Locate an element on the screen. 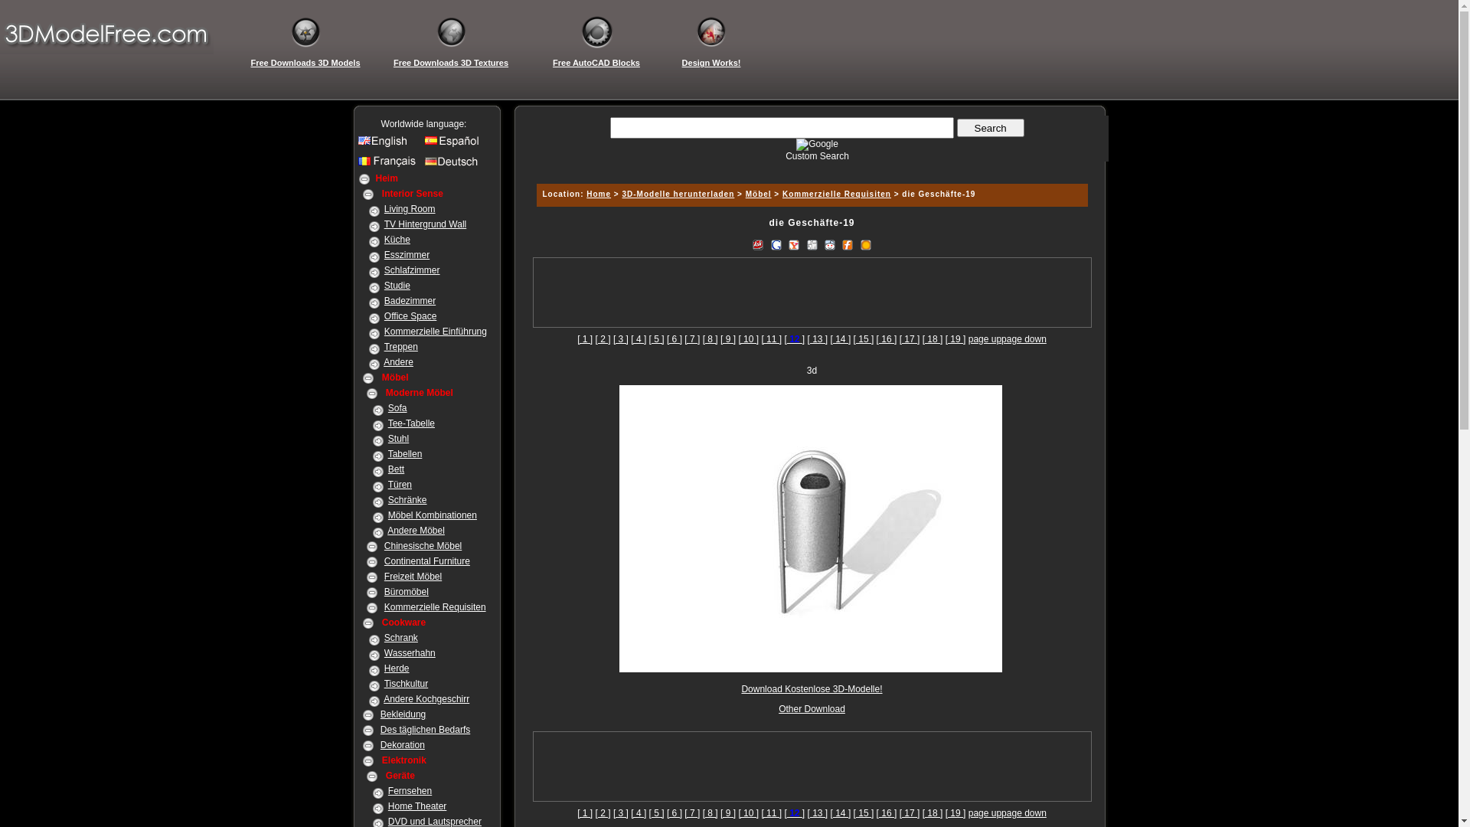 This screenshot has width=1470, height=827. Treppen is located at coordinates (401, 347).